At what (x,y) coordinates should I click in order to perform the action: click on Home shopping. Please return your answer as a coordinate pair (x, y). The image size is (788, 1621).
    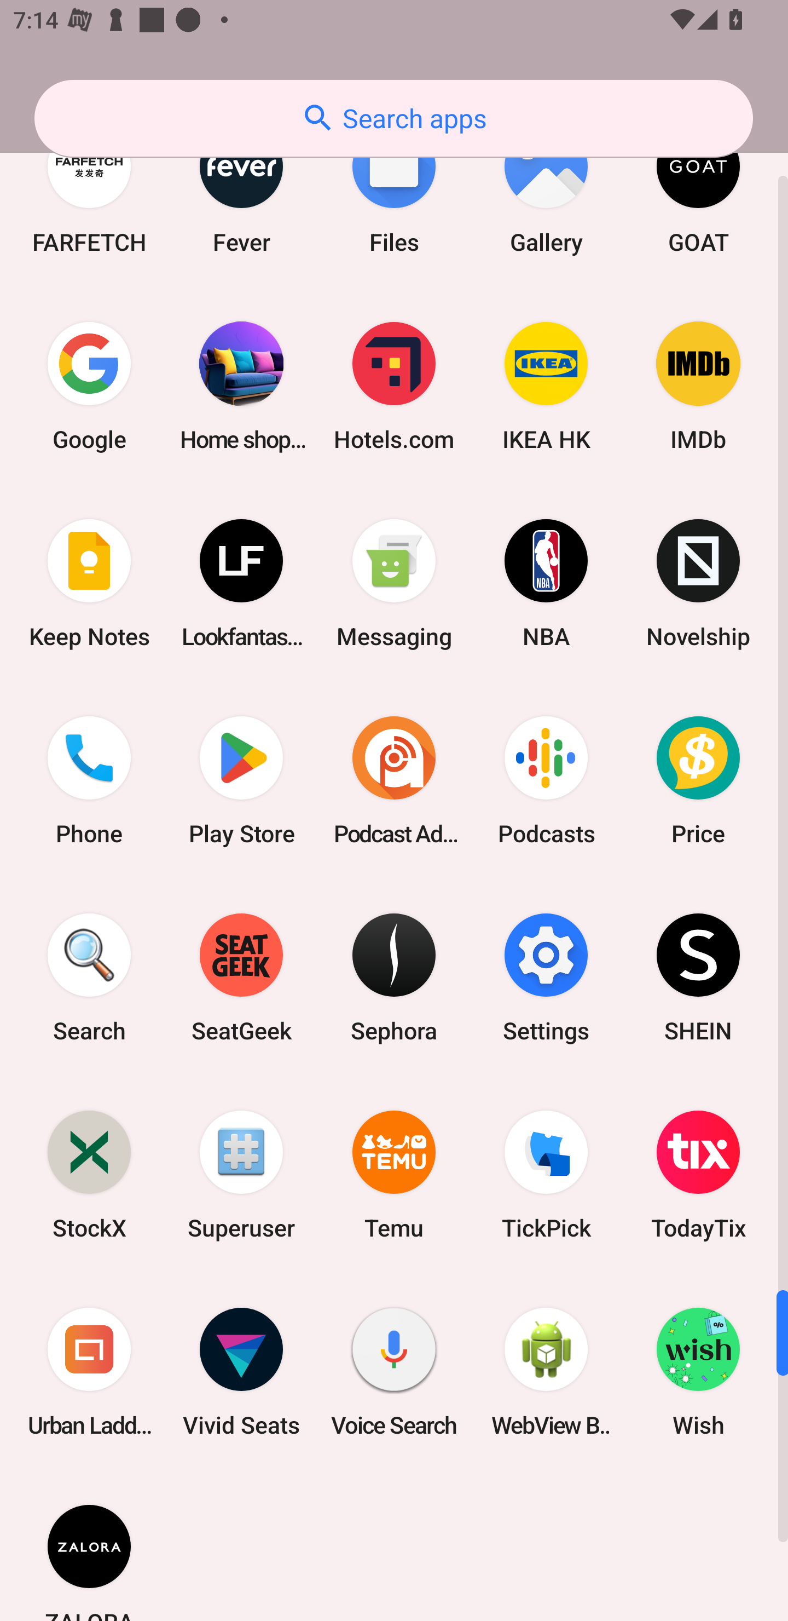
    Looking at the image, I should click on (241, 386).